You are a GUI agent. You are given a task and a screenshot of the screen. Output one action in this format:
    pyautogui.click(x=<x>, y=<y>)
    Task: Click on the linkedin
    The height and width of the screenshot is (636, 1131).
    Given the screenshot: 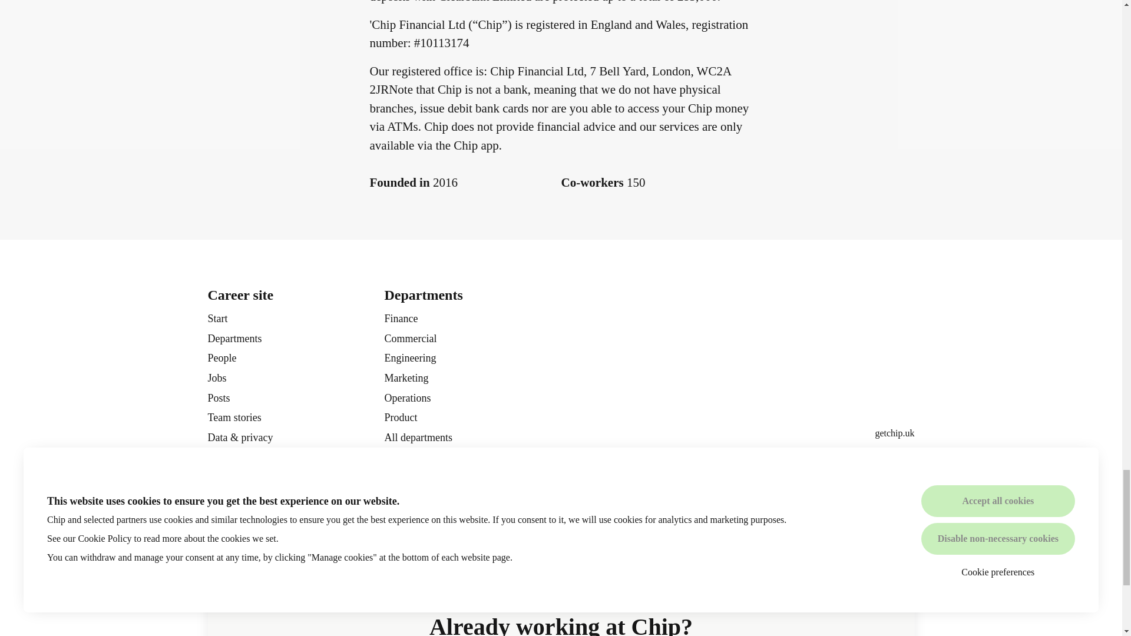 What is the action you would take?
    pyautogui.click(x=886, y=458)
    